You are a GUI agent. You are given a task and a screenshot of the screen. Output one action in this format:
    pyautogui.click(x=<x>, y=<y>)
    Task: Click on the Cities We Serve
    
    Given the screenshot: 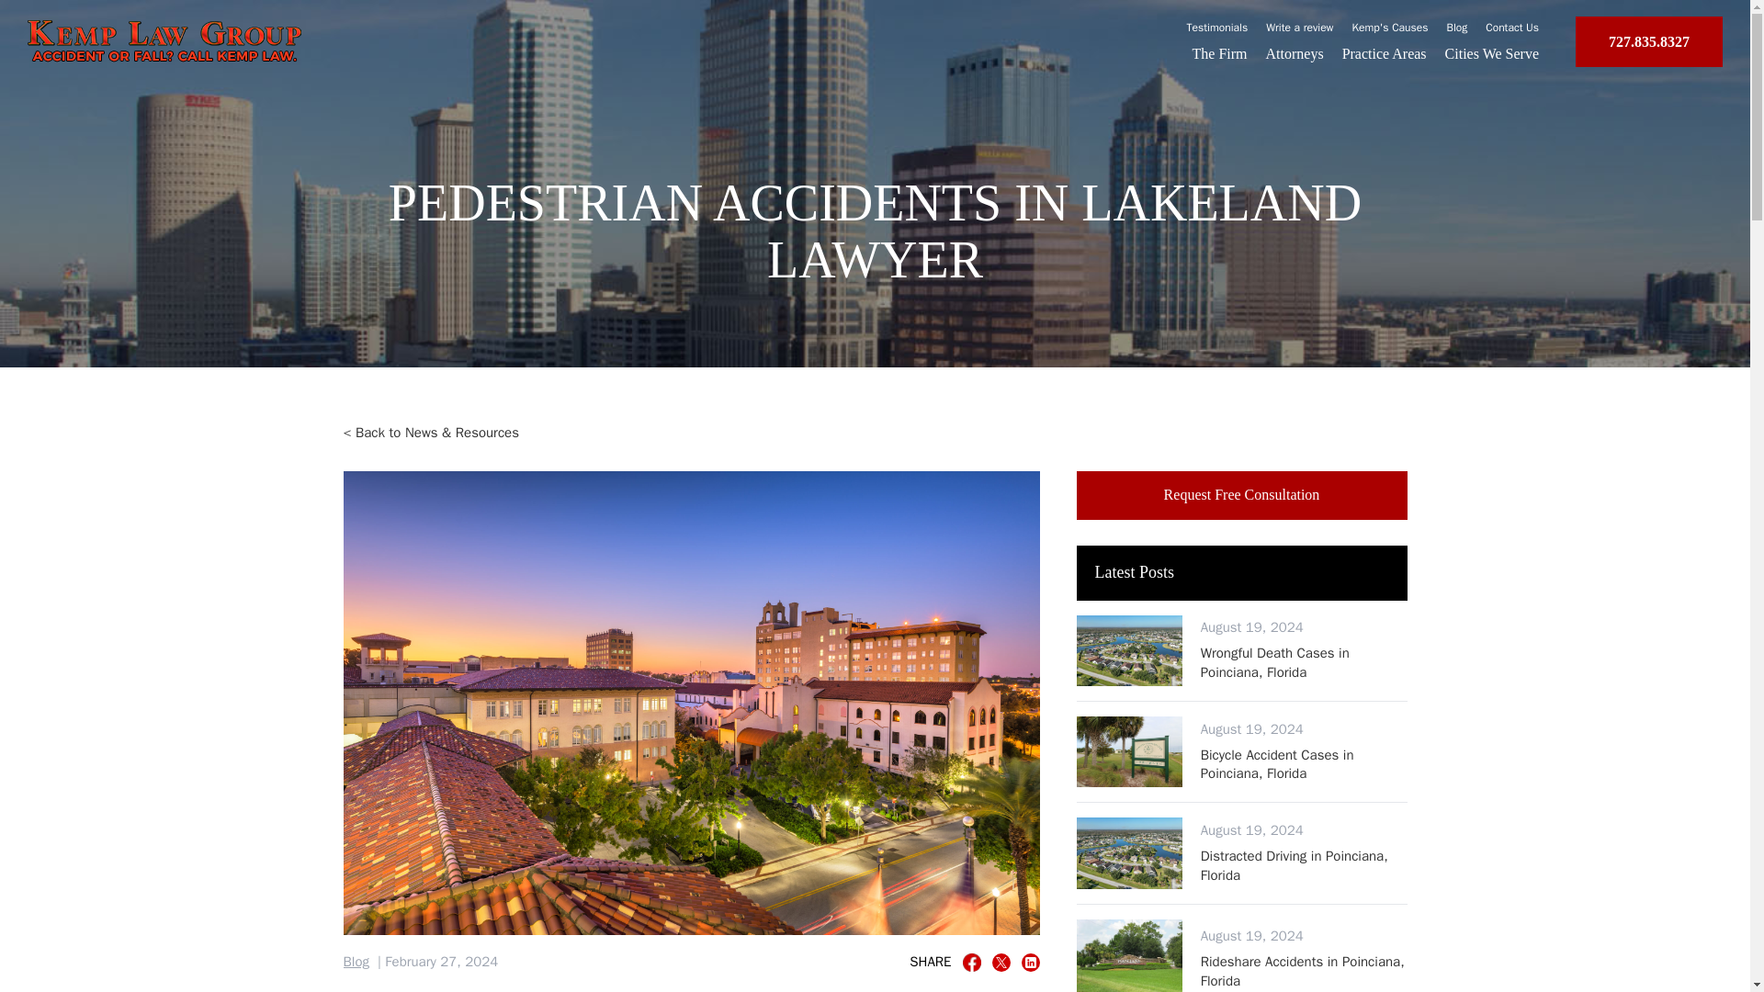 What is the action you would take?
    pyautogui.click(x=1491, y=53)
    